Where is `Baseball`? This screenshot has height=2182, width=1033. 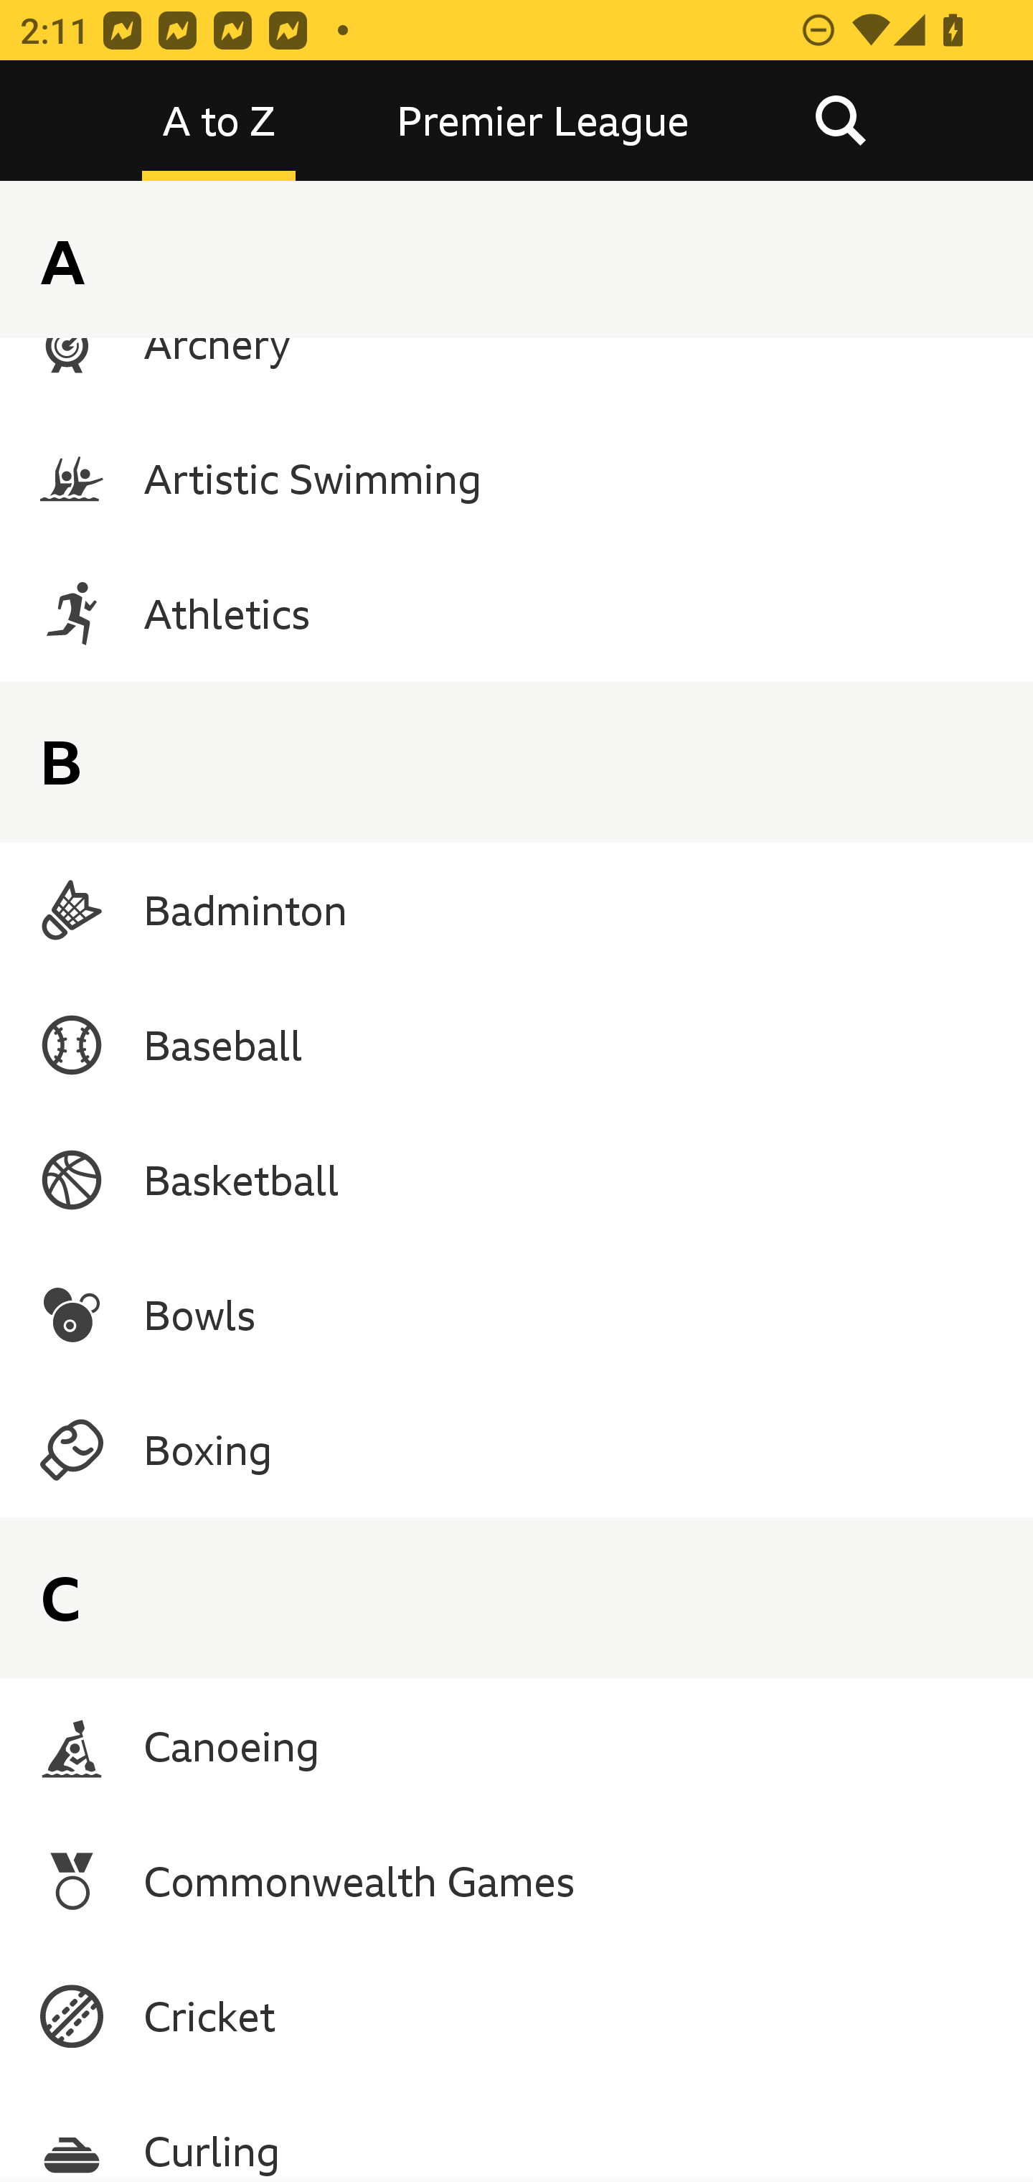
Baseball is located at coordinates (516, 1045).